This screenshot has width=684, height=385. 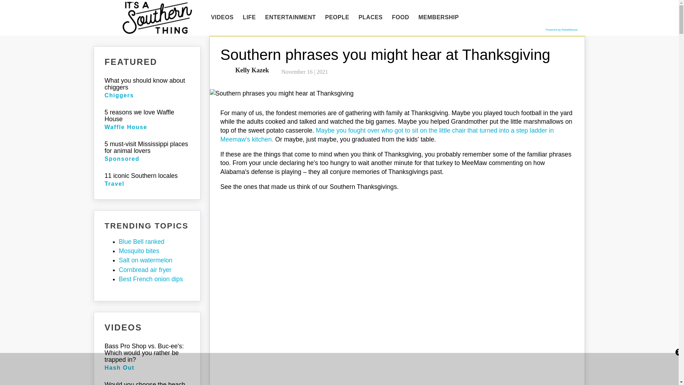 I want to click on LIFE, so click(x=249, y=17).